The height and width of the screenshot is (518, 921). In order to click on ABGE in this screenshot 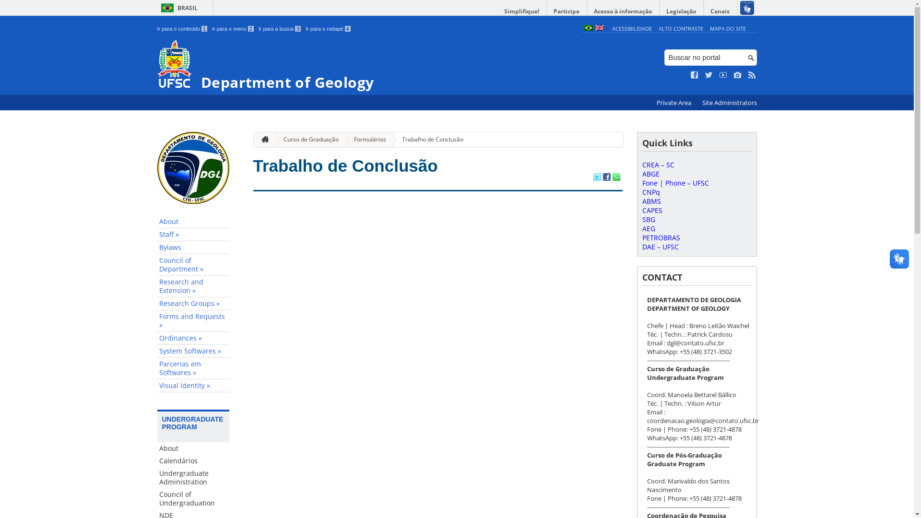, I will do `click(650, 174)`.